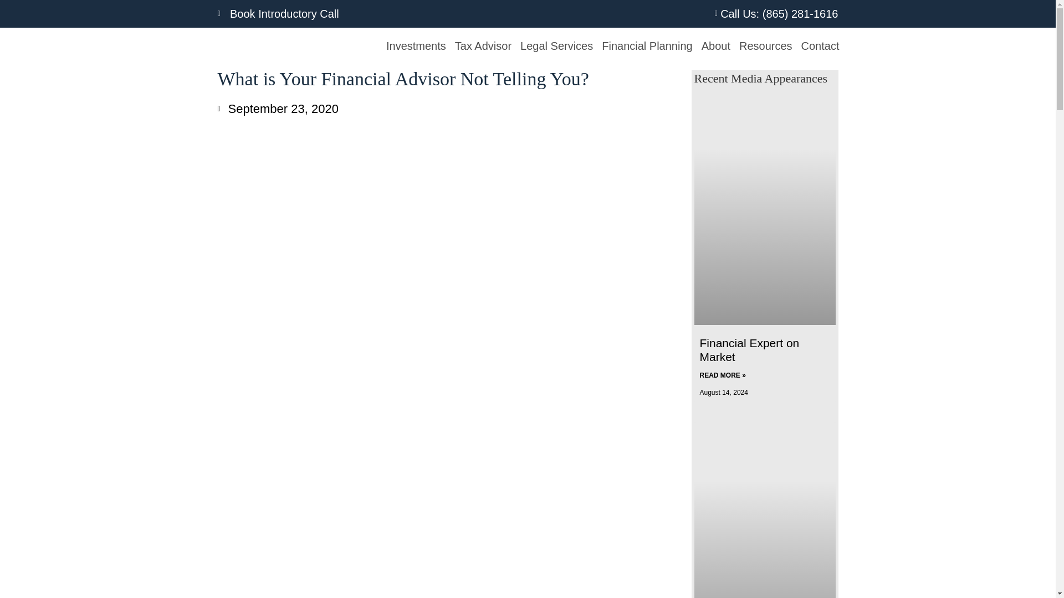 The image size is (1064, 598). What do you see at coordinates (416, 45) in the screenshot?
I see `Investments` at bounding box center [416, 45].